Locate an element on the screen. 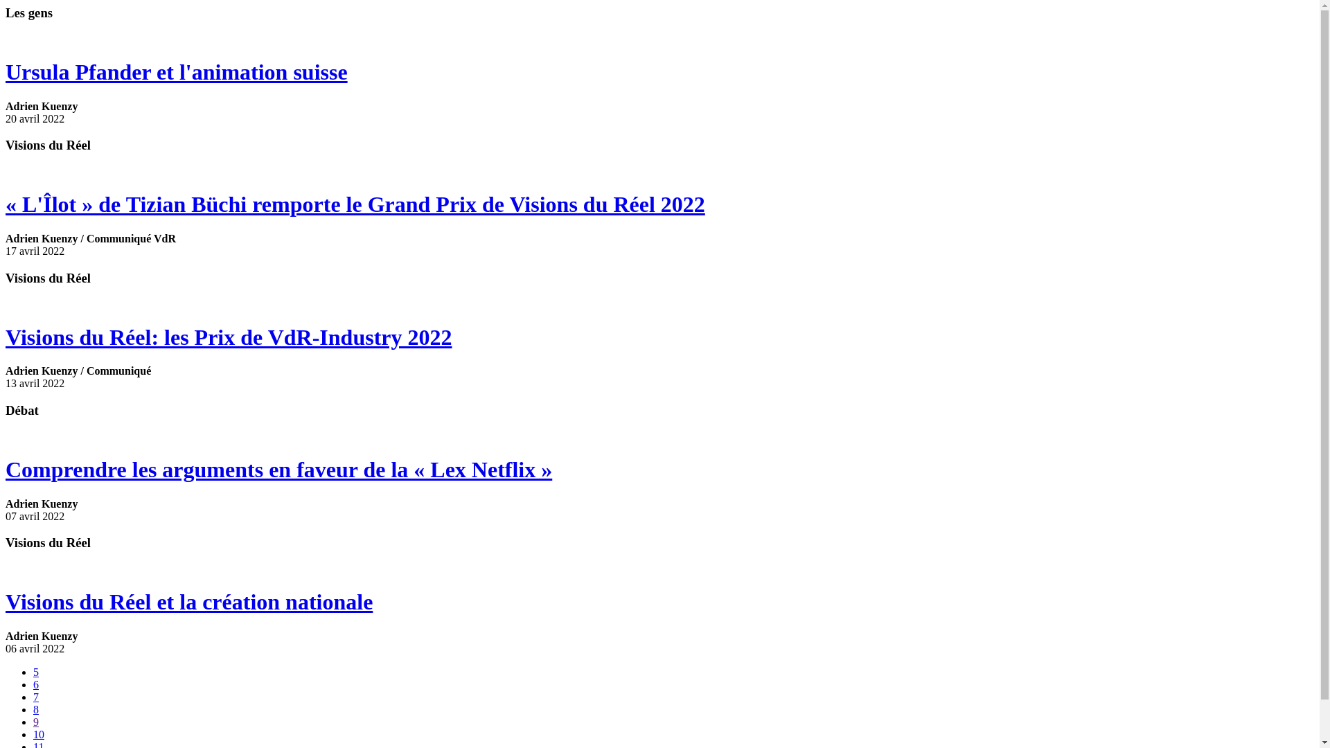 The height and width of the screenshot is (748, 1330). 7 is located at coordinates (36, 697).